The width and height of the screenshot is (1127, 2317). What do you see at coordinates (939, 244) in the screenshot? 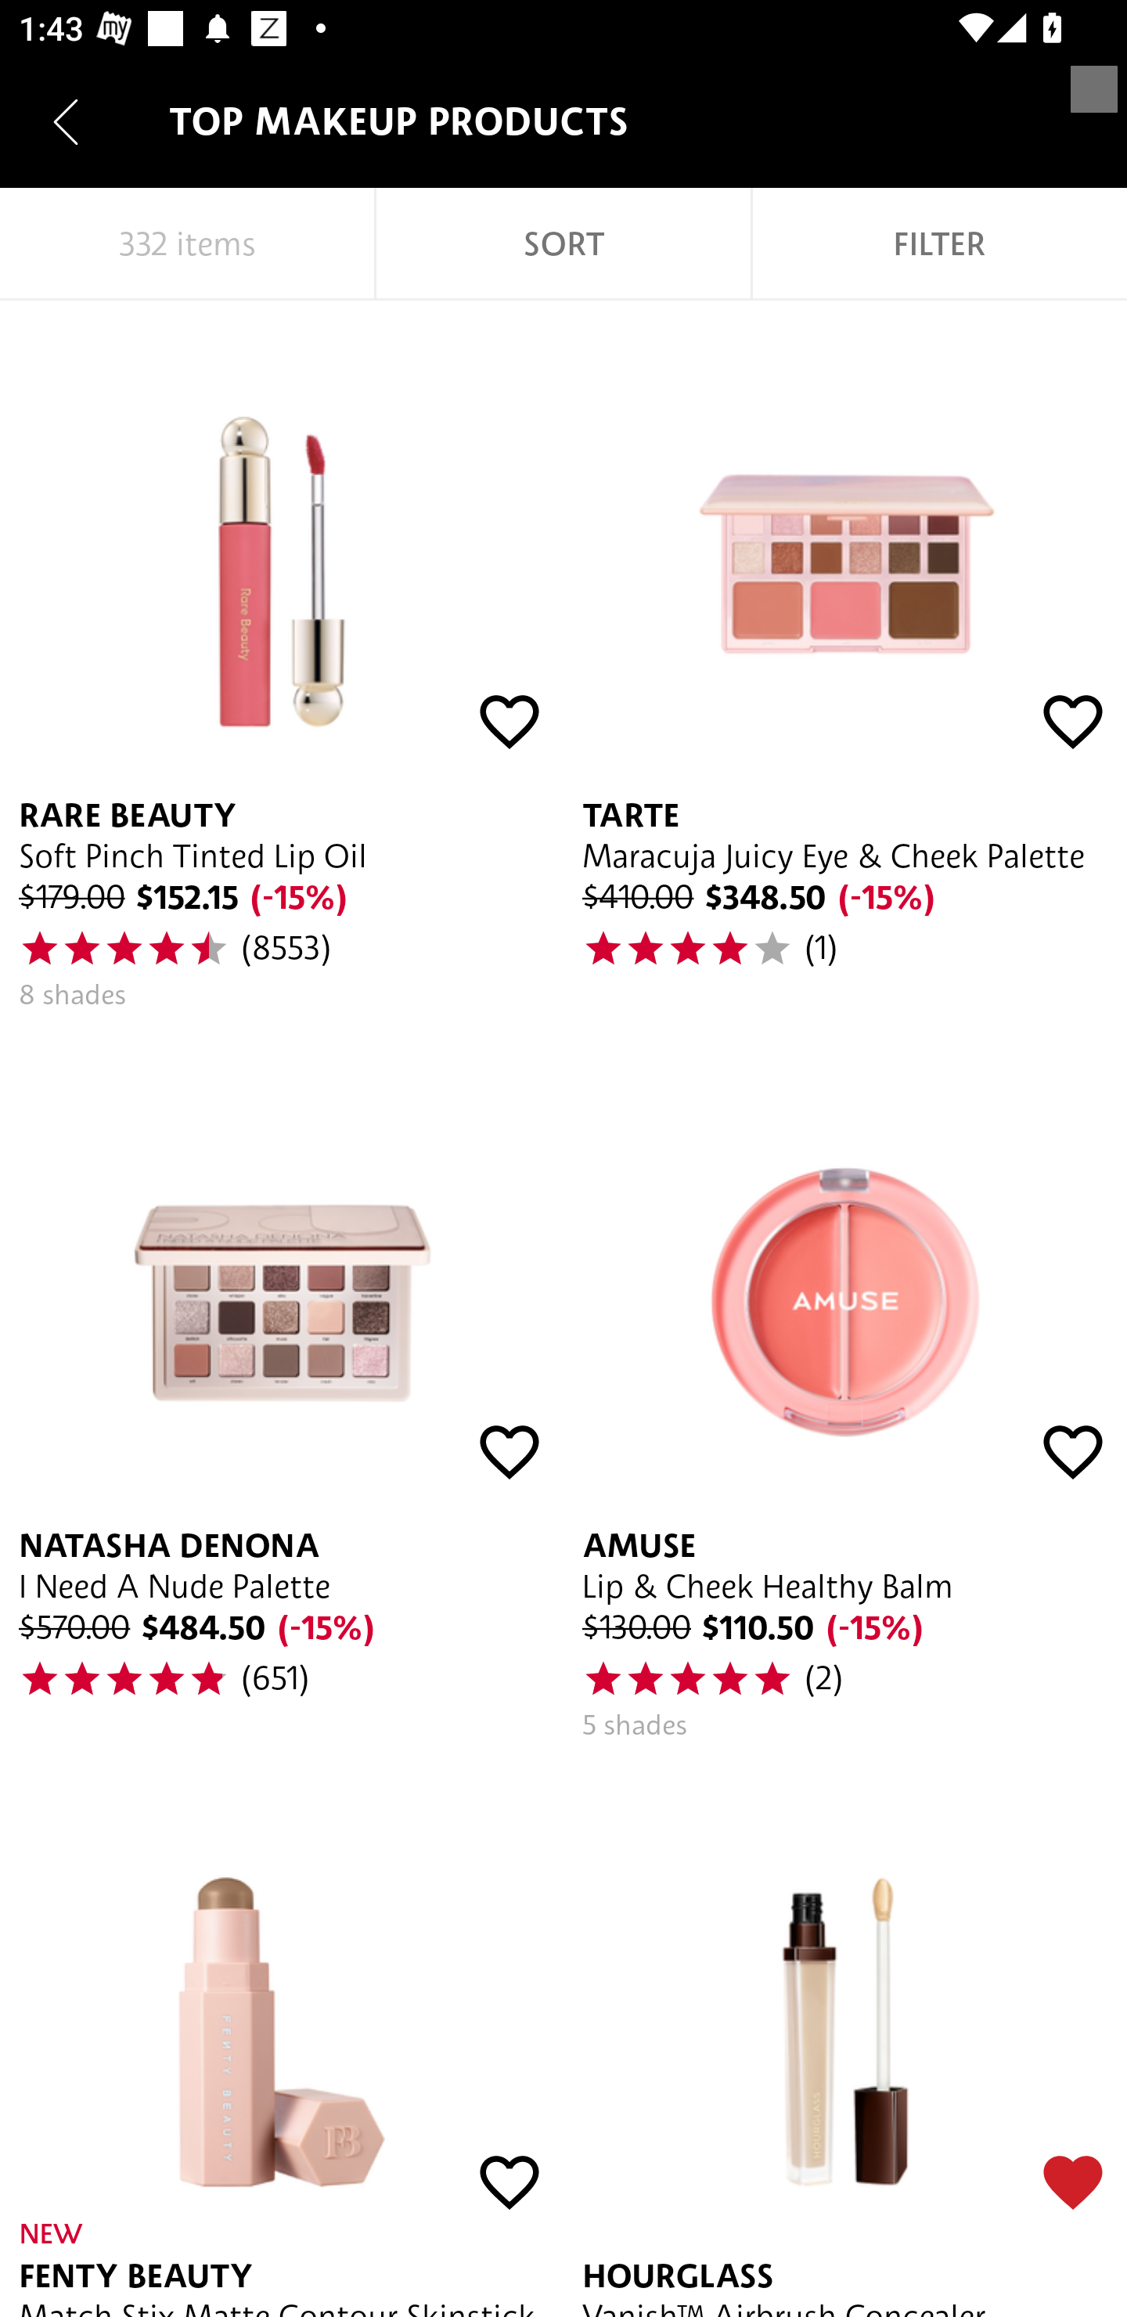
I see `FILTER` at bounding box center [939, 244].